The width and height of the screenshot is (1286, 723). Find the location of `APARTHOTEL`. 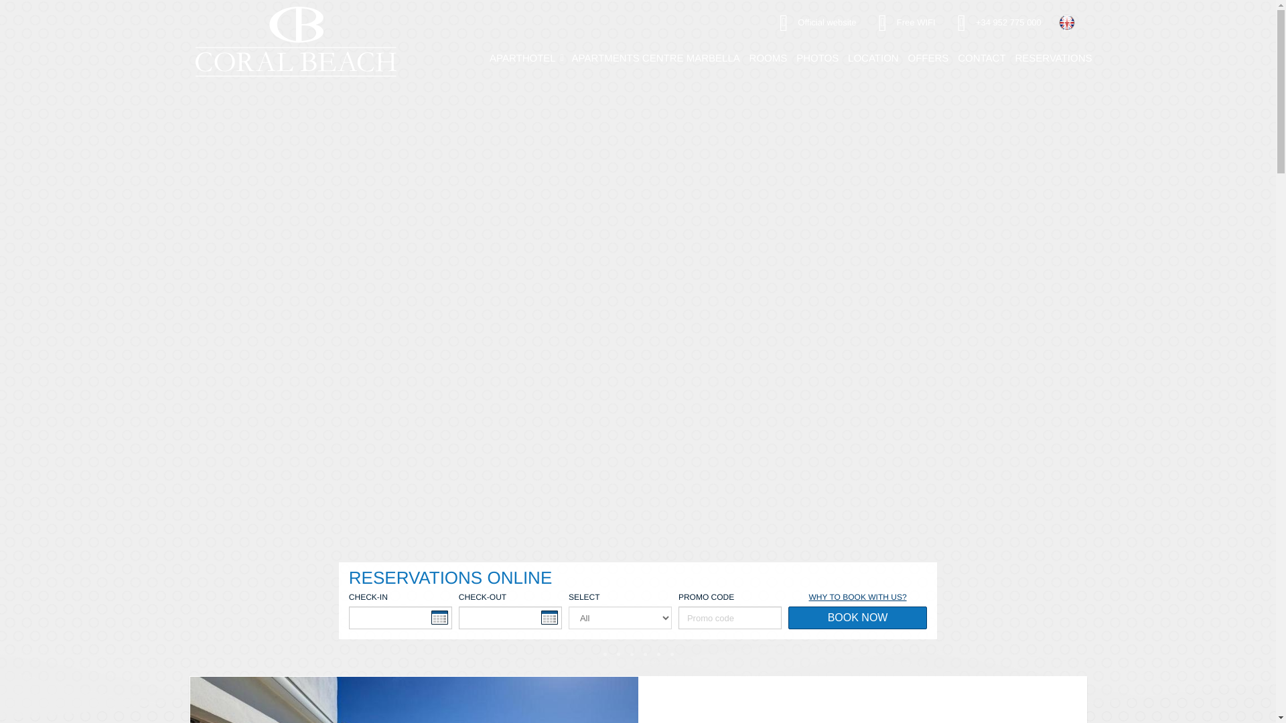

APARTHOTEL is located at coordinates (525, 58).